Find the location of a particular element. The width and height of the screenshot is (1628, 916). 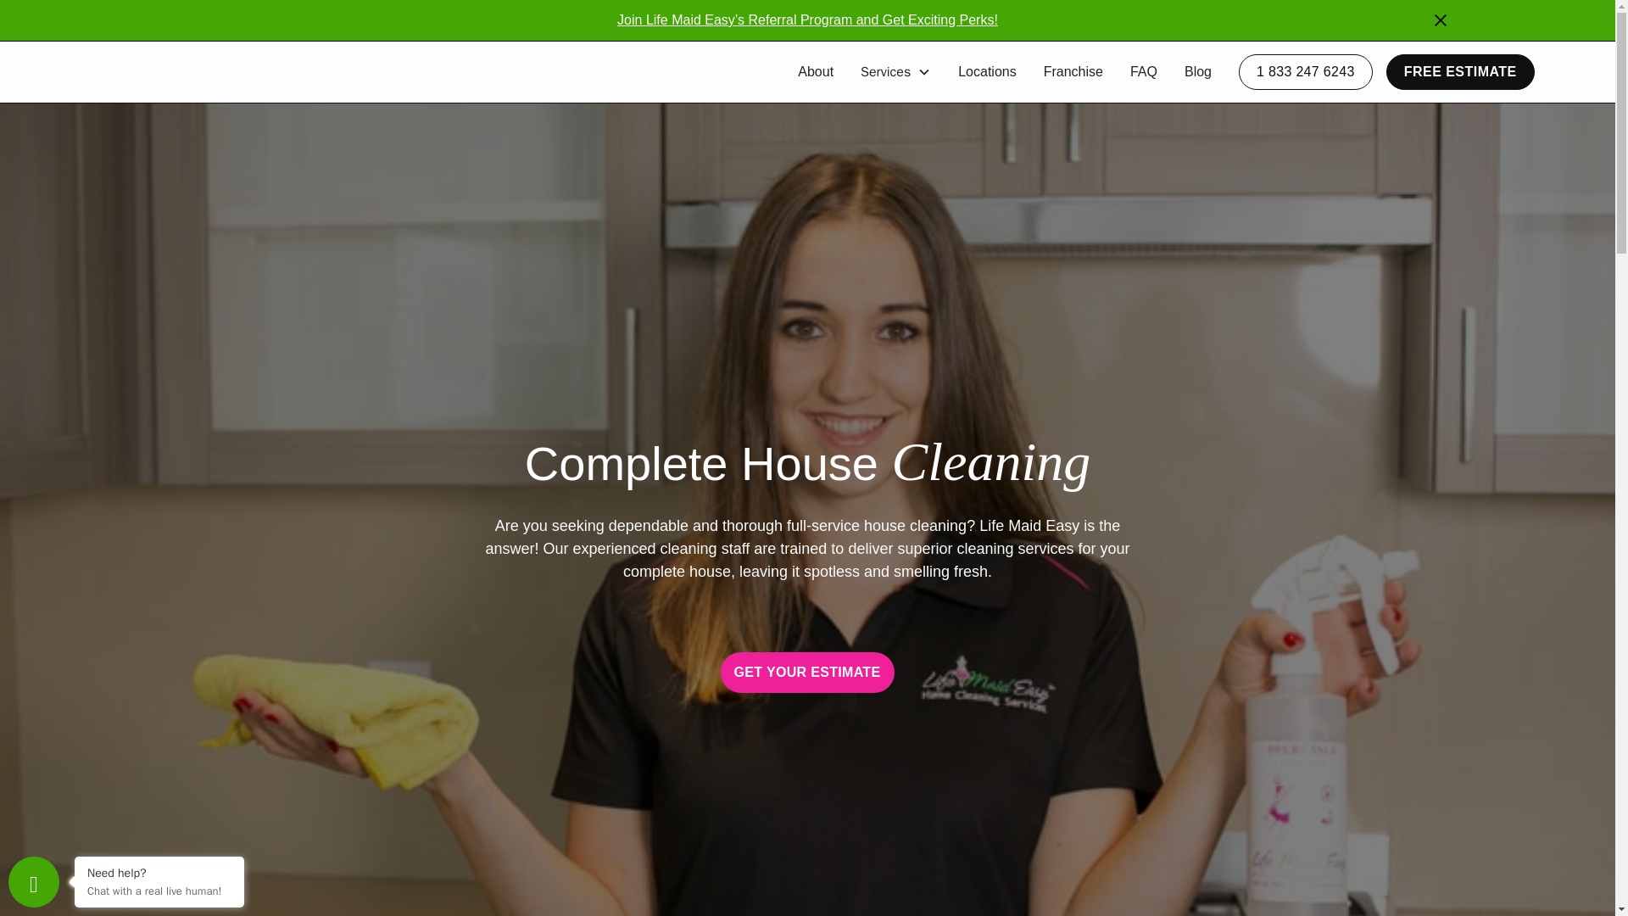

Need help? is located at coordinates (159, 872).